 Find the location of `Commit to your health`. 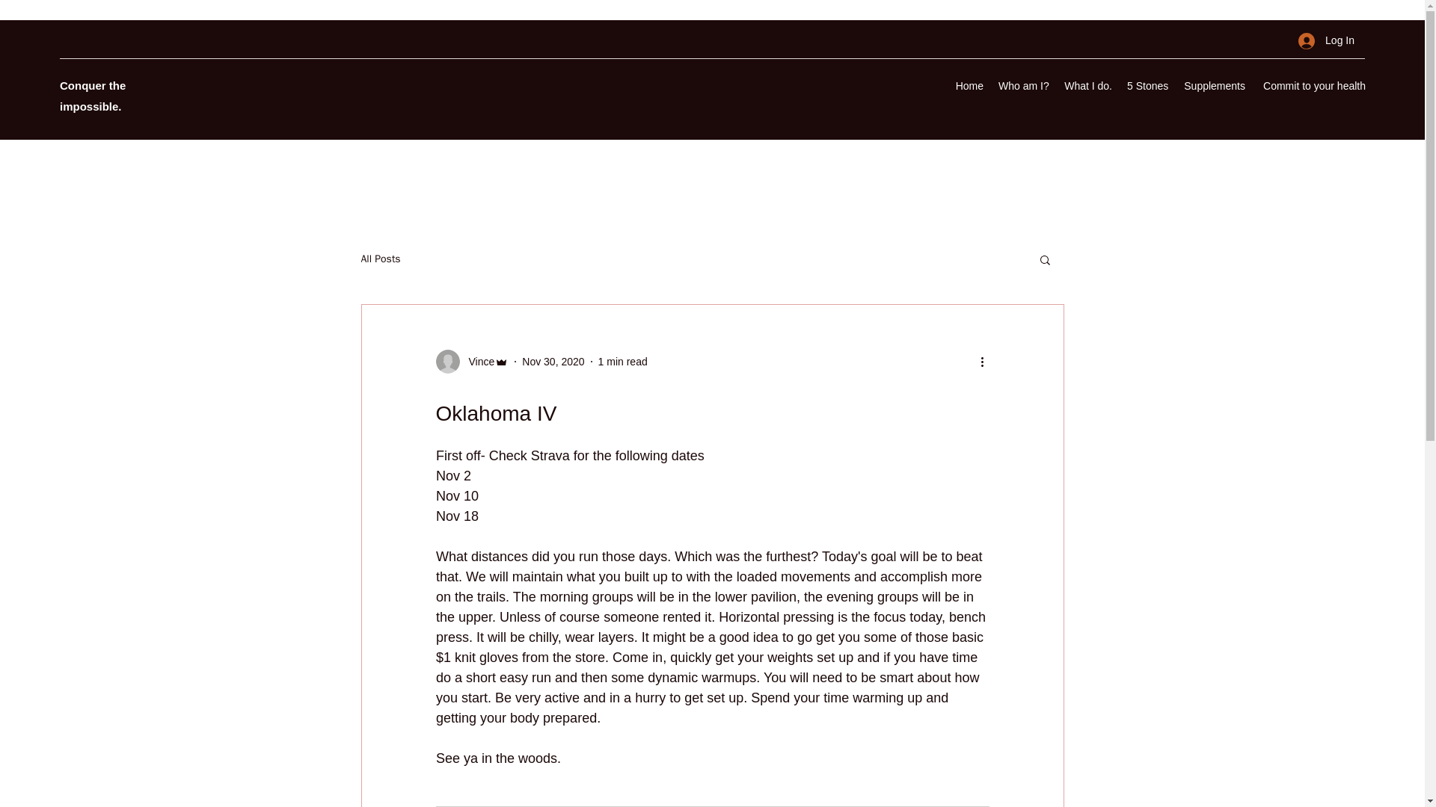

Commit to your health is located at coordinates (1312, 85).